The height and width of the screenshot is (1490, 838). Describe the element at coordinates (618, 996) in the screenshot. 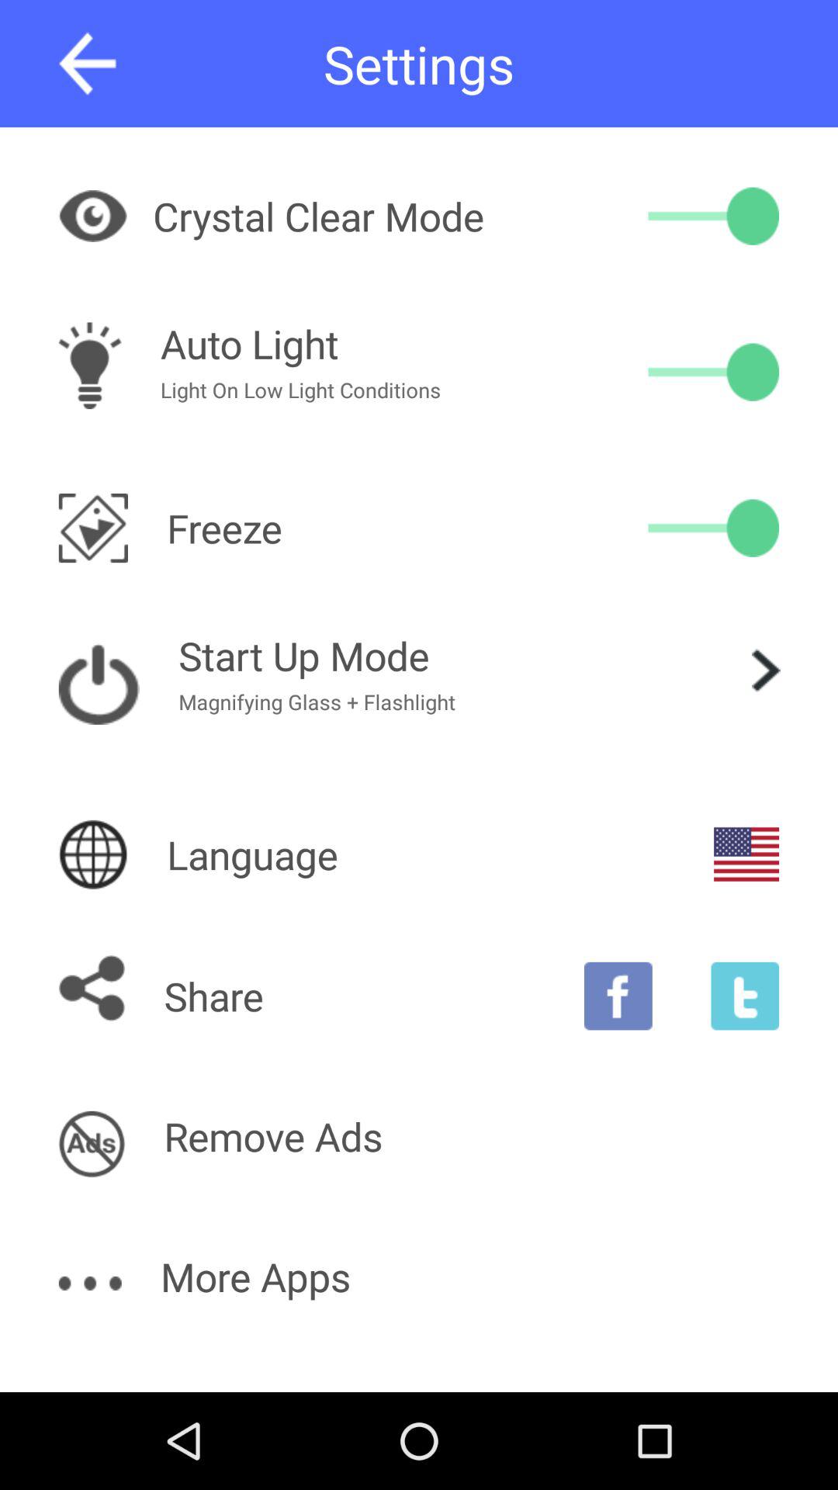

I see `open facebook` at that location.